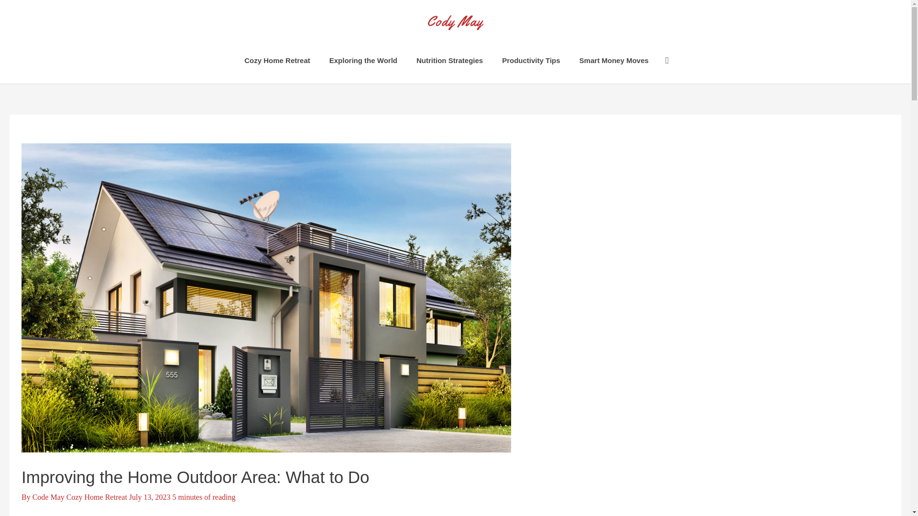 This screenshot has height=516, width=918. What do you see at coordinates (49, 497) in the screenshot?
I see `View all posts by Code May` at bounding box center [49, 497].